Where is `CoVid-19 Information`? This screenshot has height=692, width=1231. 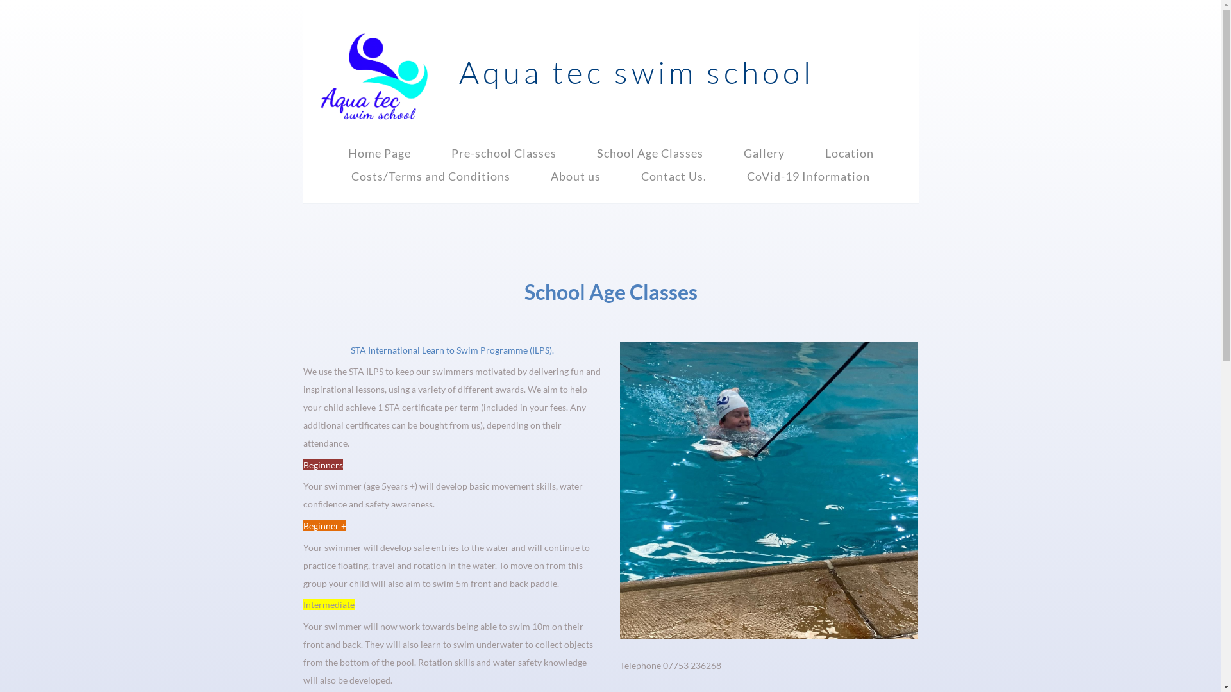 CoVid-19 Information is located at coordinates (808, 176).